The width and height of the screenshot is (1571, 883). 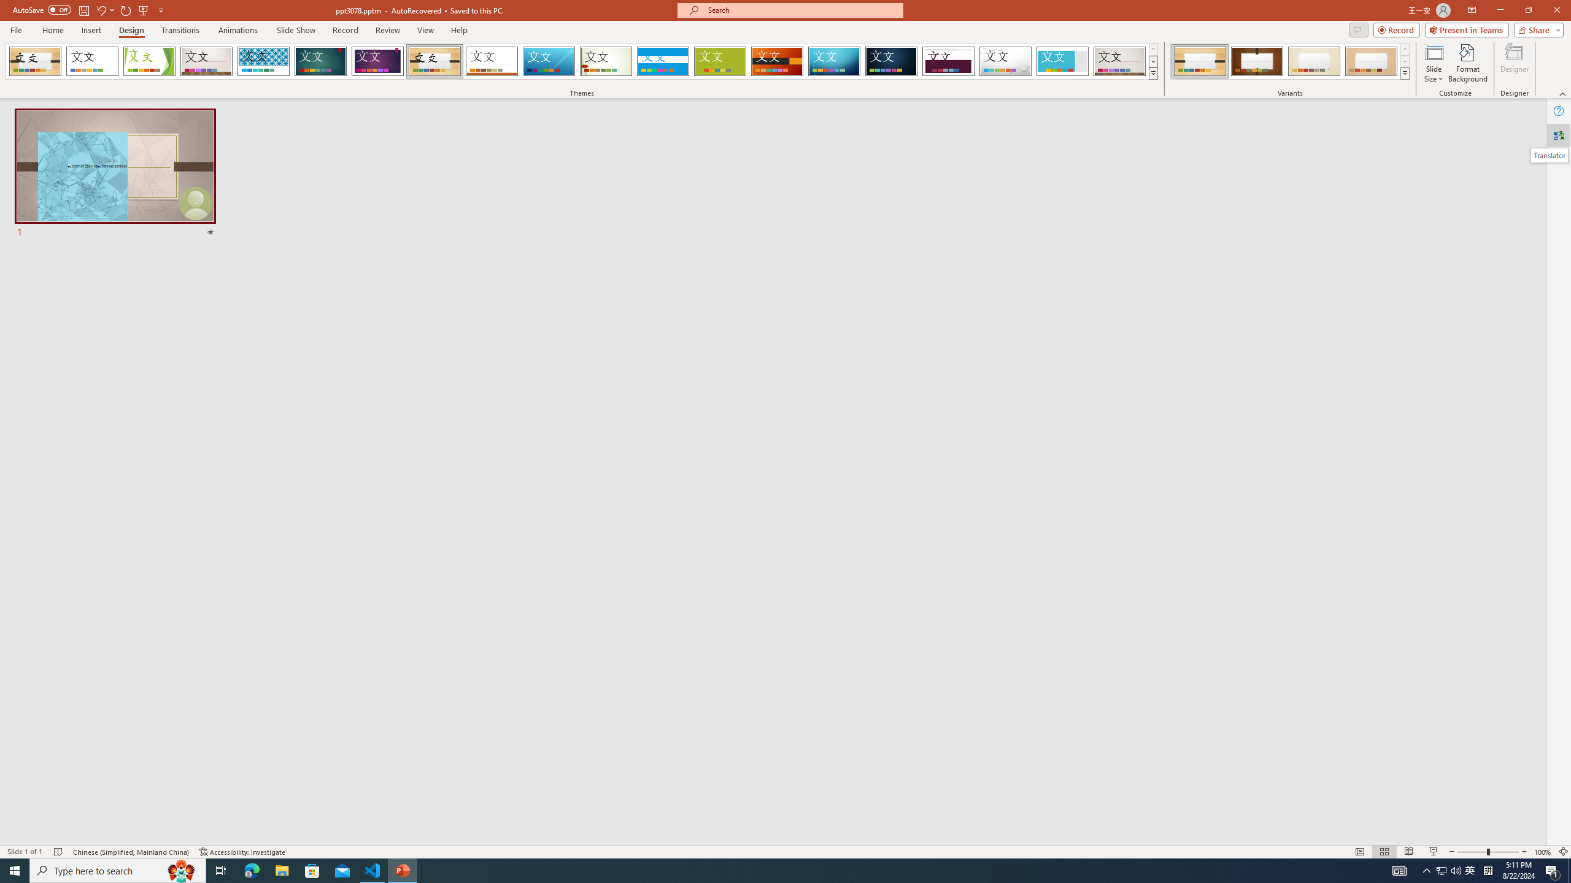 What do you see at coordinates (1404, 61) in the screenshot?
I see `Row Down` at bounding box center [1404, 61].